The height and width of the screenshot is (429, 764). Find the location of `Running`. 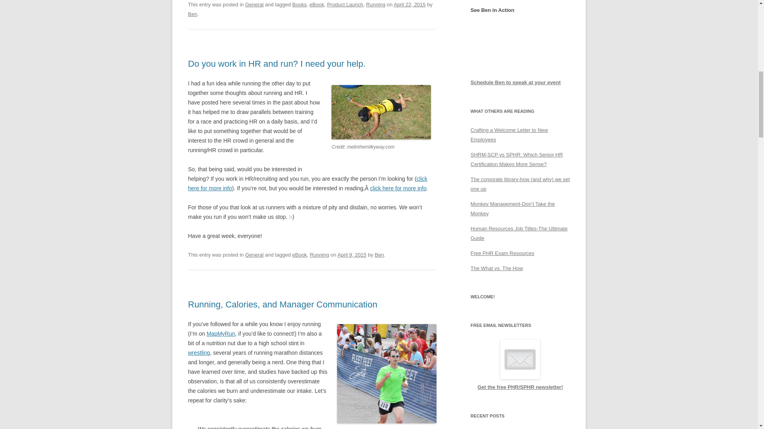

Running is located at coordinates (320, 255).